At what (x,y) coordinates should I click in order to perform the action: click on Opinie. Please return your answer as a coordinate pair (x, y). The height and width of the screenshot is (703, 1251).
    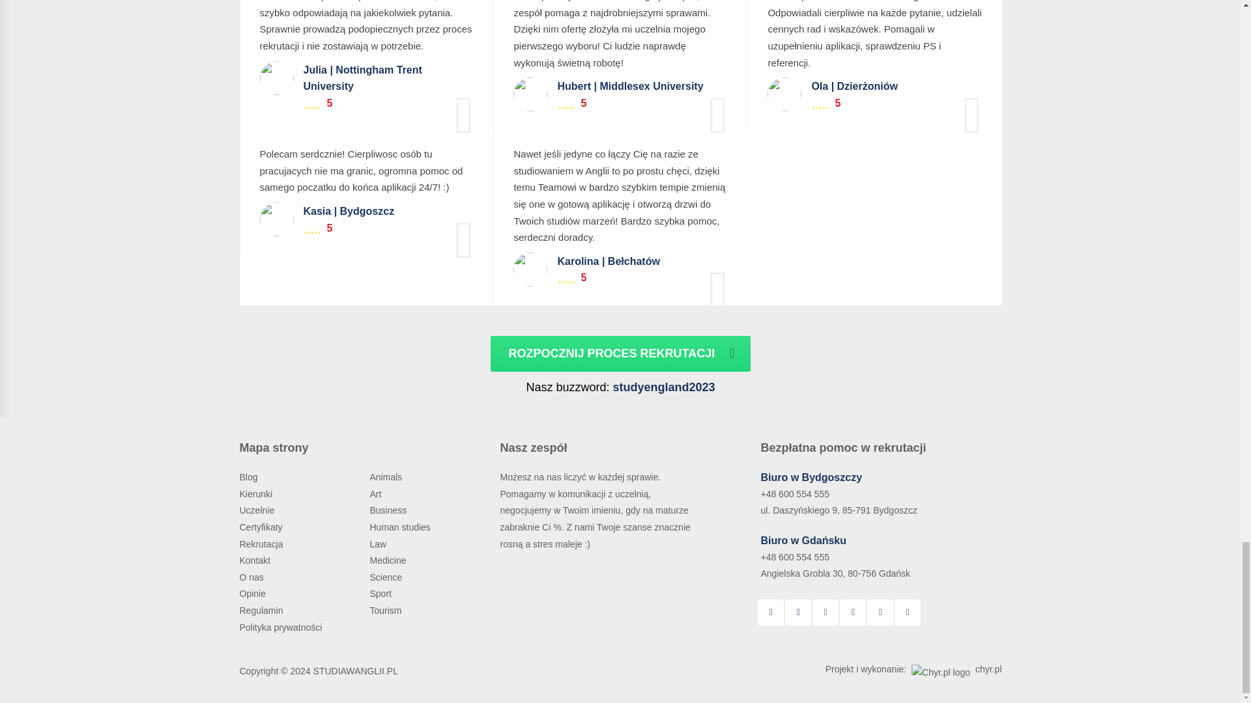
    Looking at the image, I should click on (254, 594).